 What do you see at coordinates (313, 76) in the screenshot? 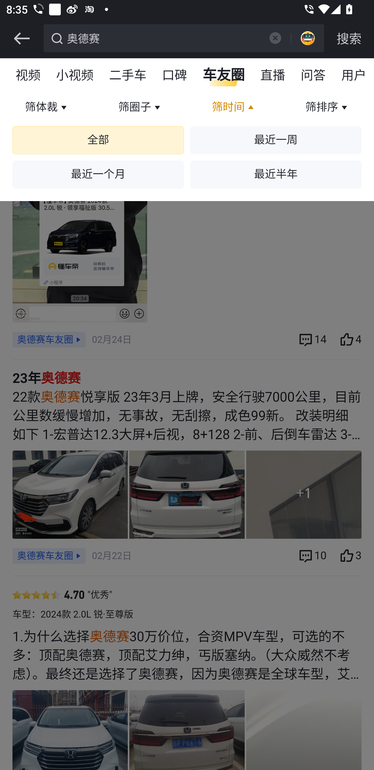
I see `问答` at bounding box center [313, 76].